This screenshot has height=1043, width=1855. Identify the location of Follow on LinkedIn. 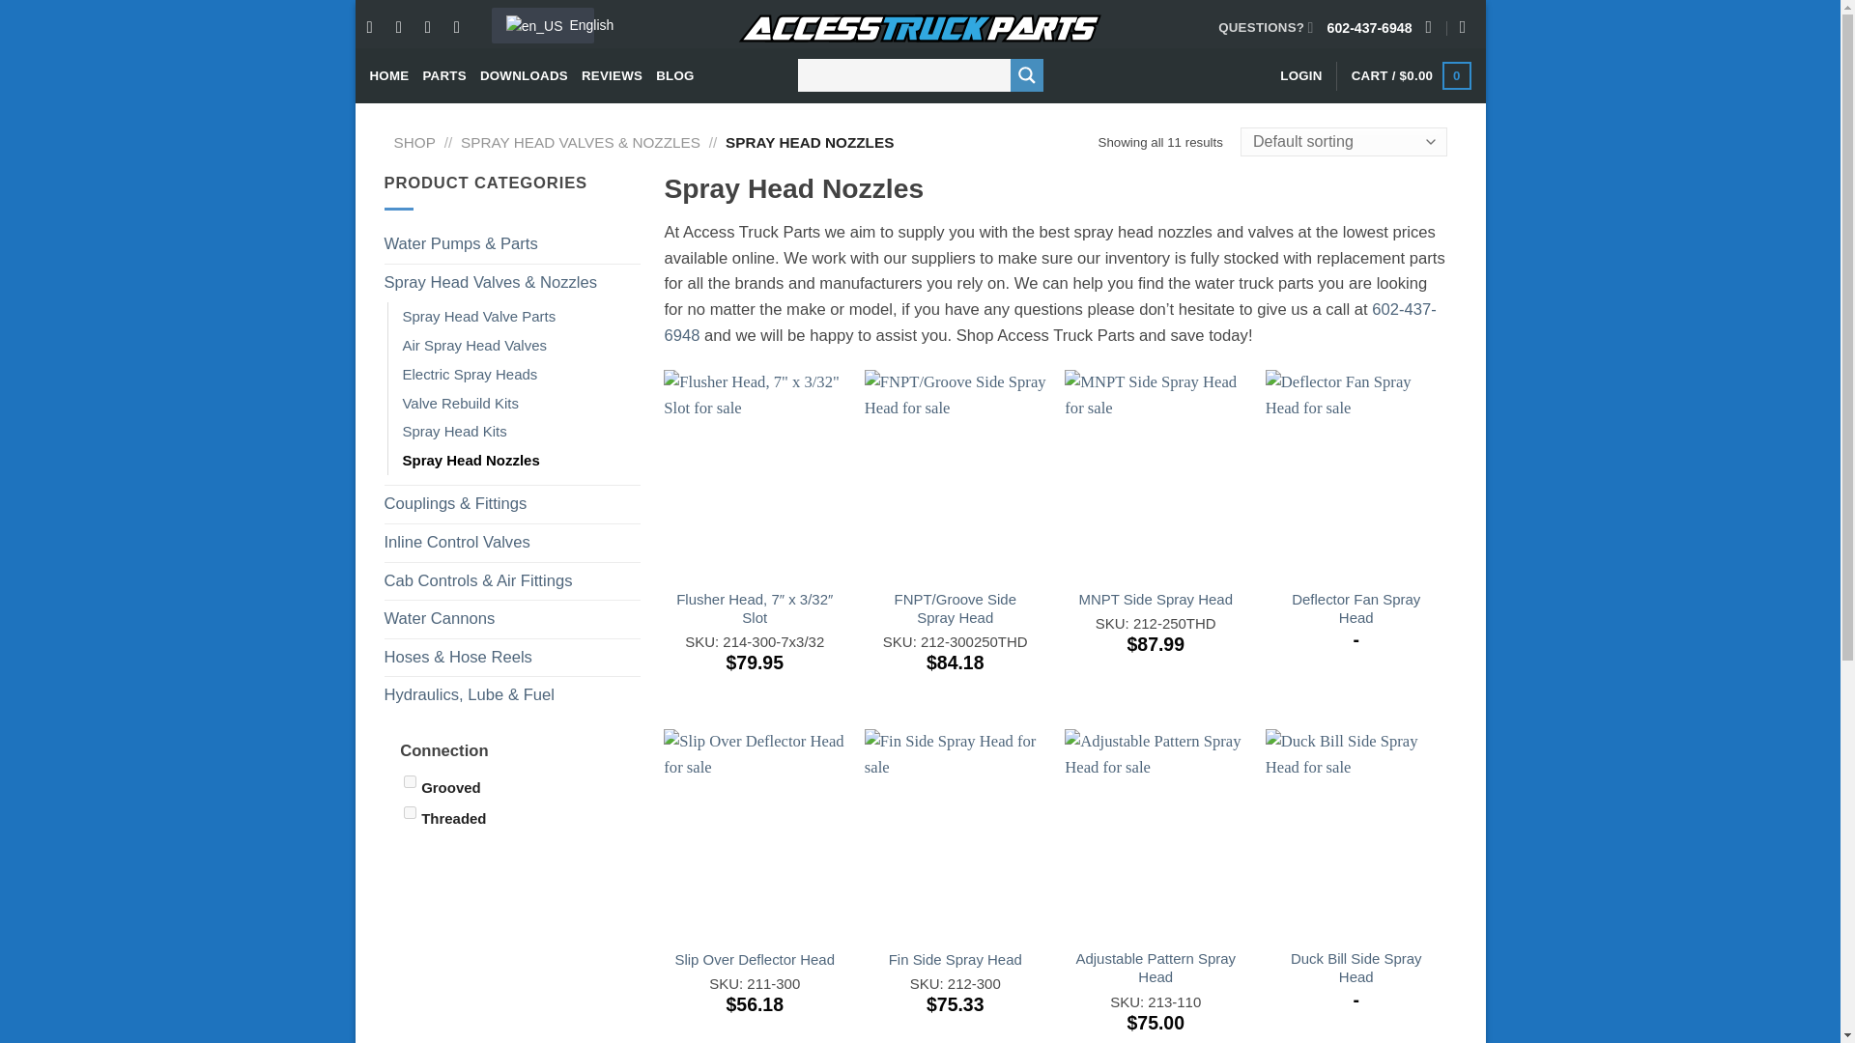
(433, 27).